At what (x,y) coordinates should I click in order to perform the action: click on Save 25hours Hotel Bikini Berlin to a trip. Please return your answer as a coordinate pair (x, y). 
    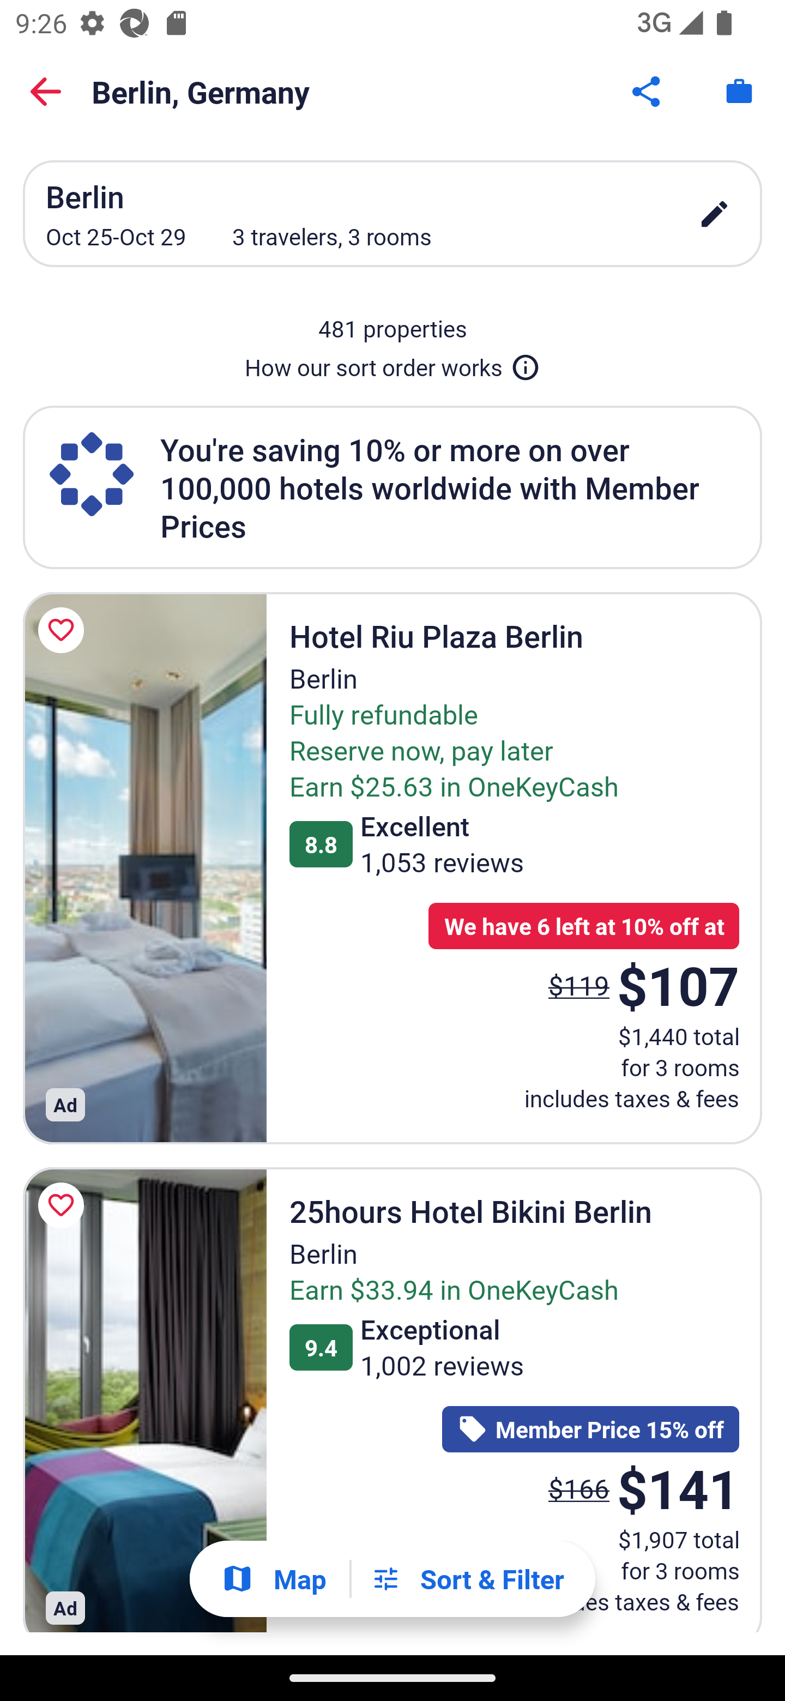
    Looking at the image, I should click on (64, 1206).